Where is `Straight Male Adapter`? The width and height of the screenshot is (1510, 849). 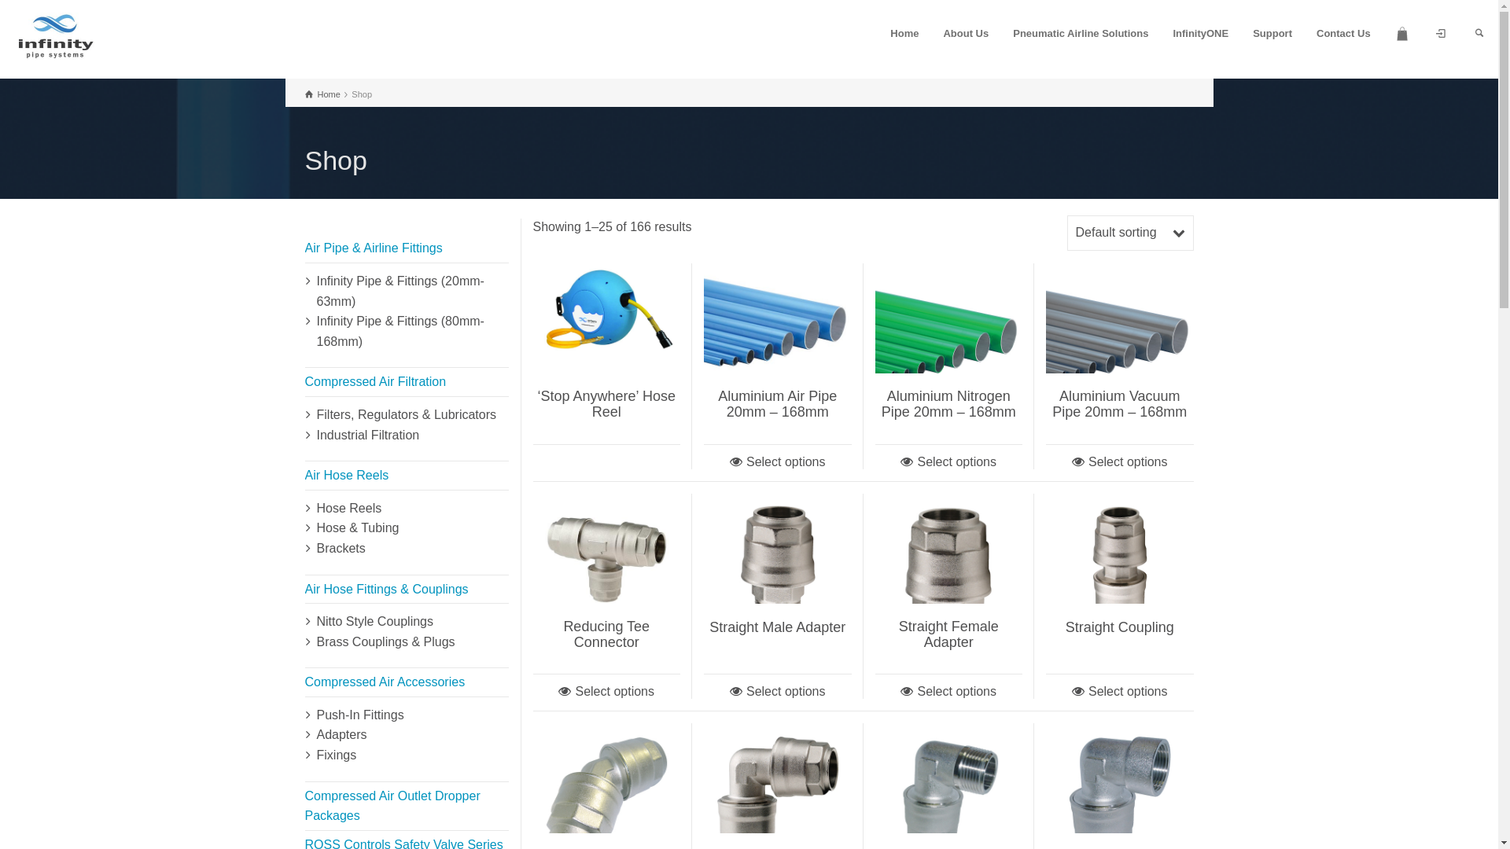 Straight Male Adapter is located at coordinates (777, 627).